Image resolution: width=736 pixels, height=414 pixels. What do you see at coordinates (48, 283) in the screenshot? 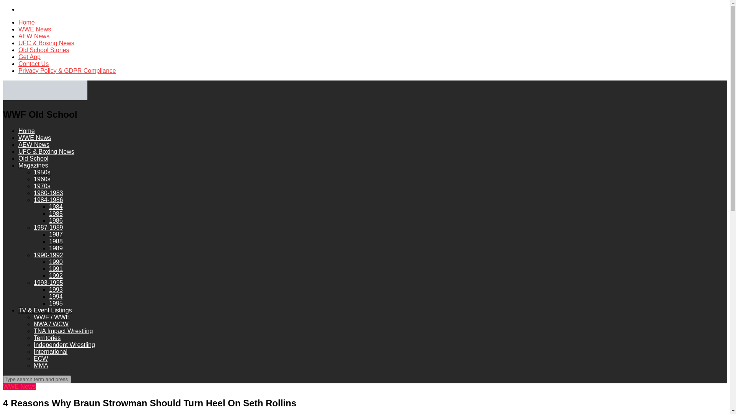
I see `1993-1995` at bounding box center [48, 283].